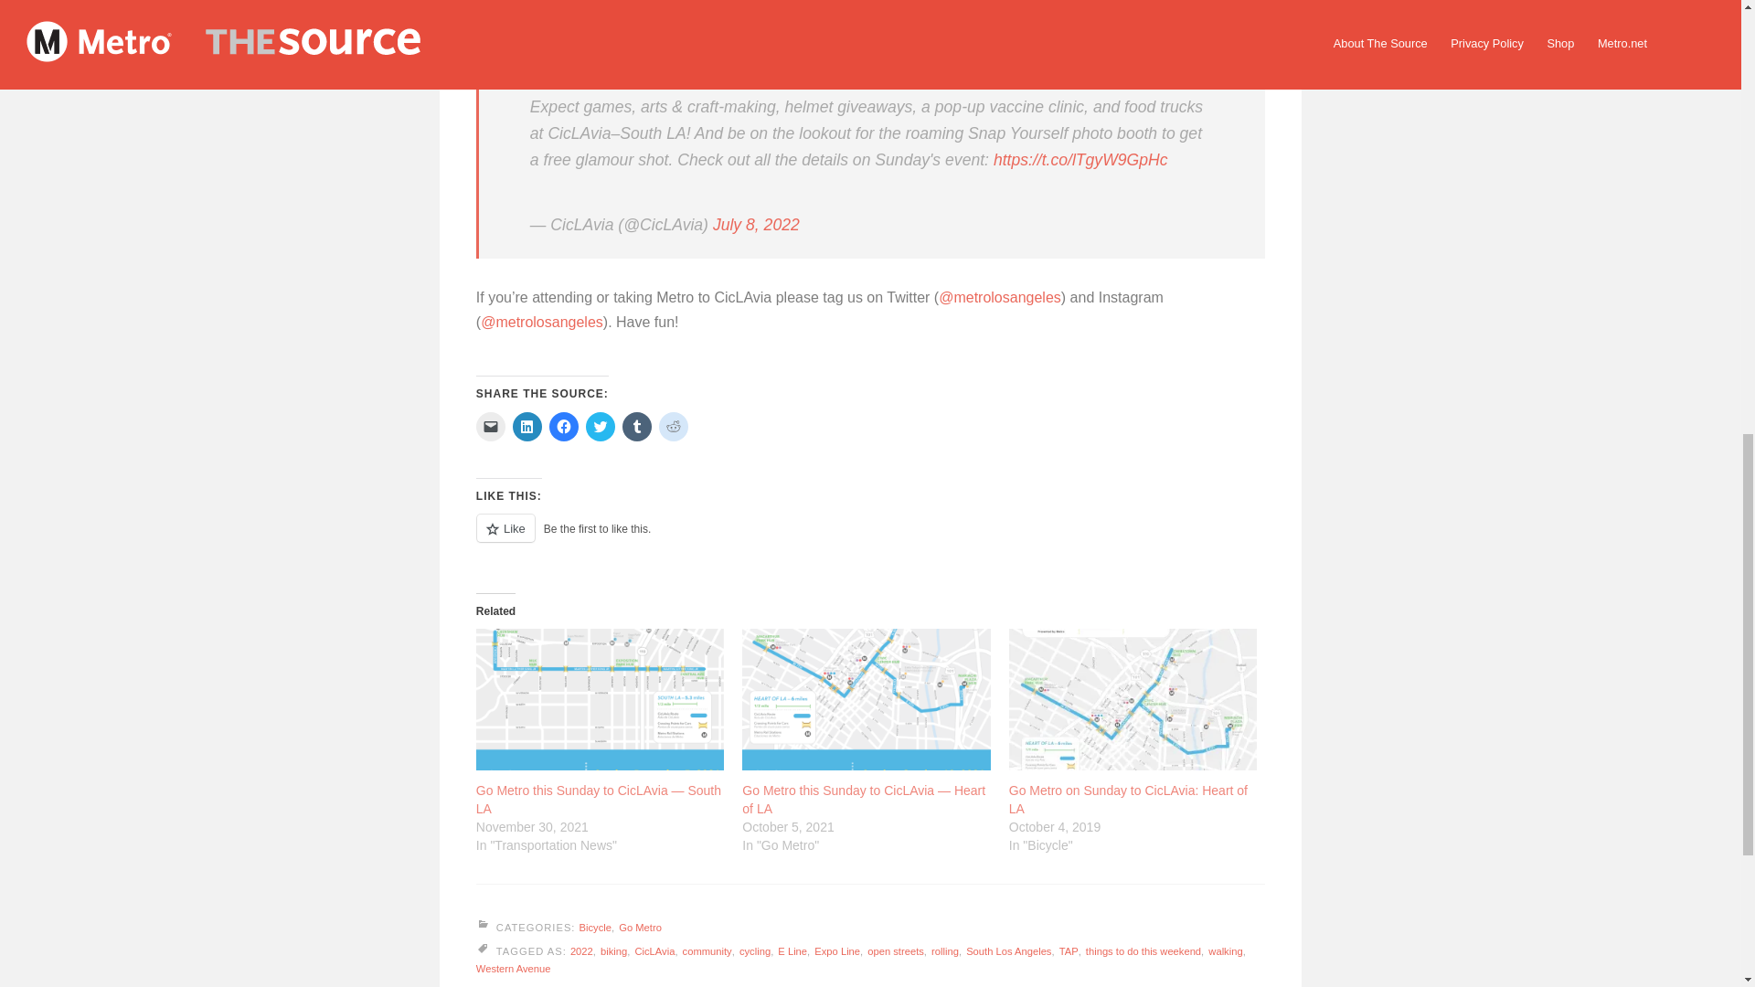  What do you see at coordinates (870, 537) in the screenshot?
I see `Like or Reblog` at bounding box center [870, 537].